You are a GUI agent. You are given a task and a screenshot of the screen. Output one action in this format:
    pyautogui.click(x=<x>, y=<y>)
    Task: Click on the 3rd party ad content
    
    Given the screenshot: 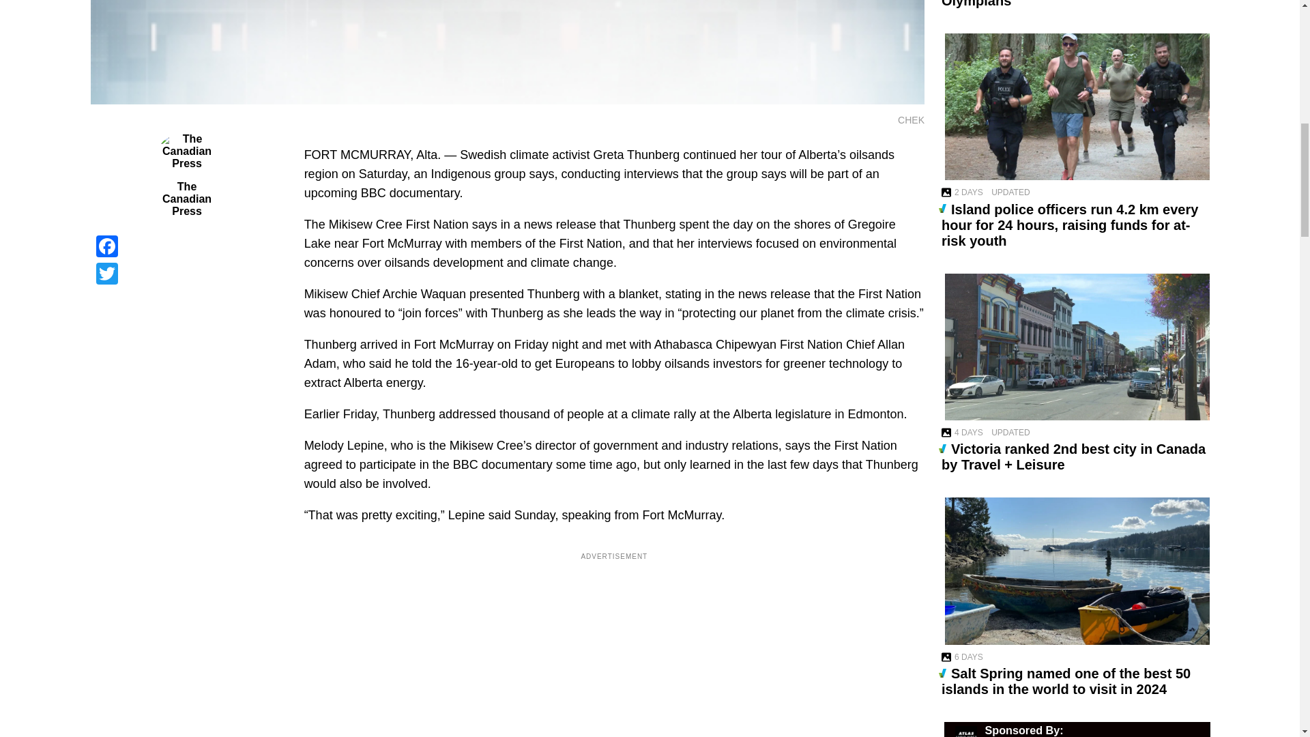 What is the action you would take?
    pyautogui.click(x=614, y=655)
    